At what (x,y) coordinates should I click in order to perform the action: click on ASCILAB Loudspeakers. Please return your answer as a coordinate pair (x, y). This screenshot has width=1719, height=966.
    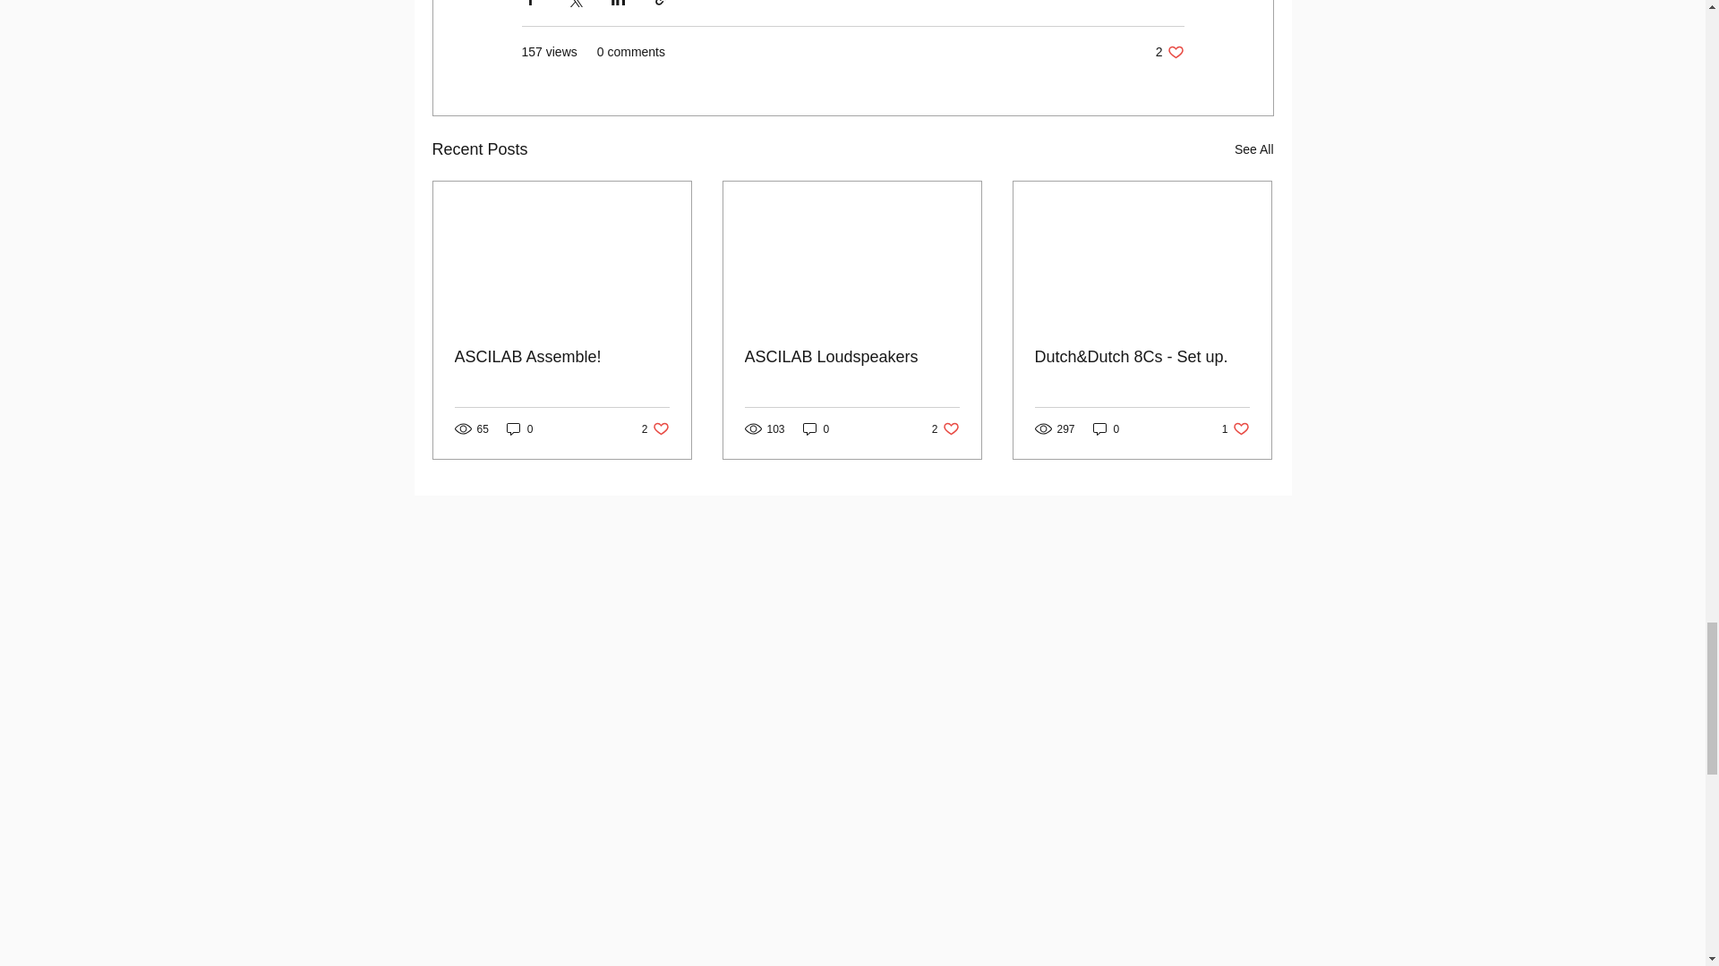
    Looking at the image, I should click on (851, 357).